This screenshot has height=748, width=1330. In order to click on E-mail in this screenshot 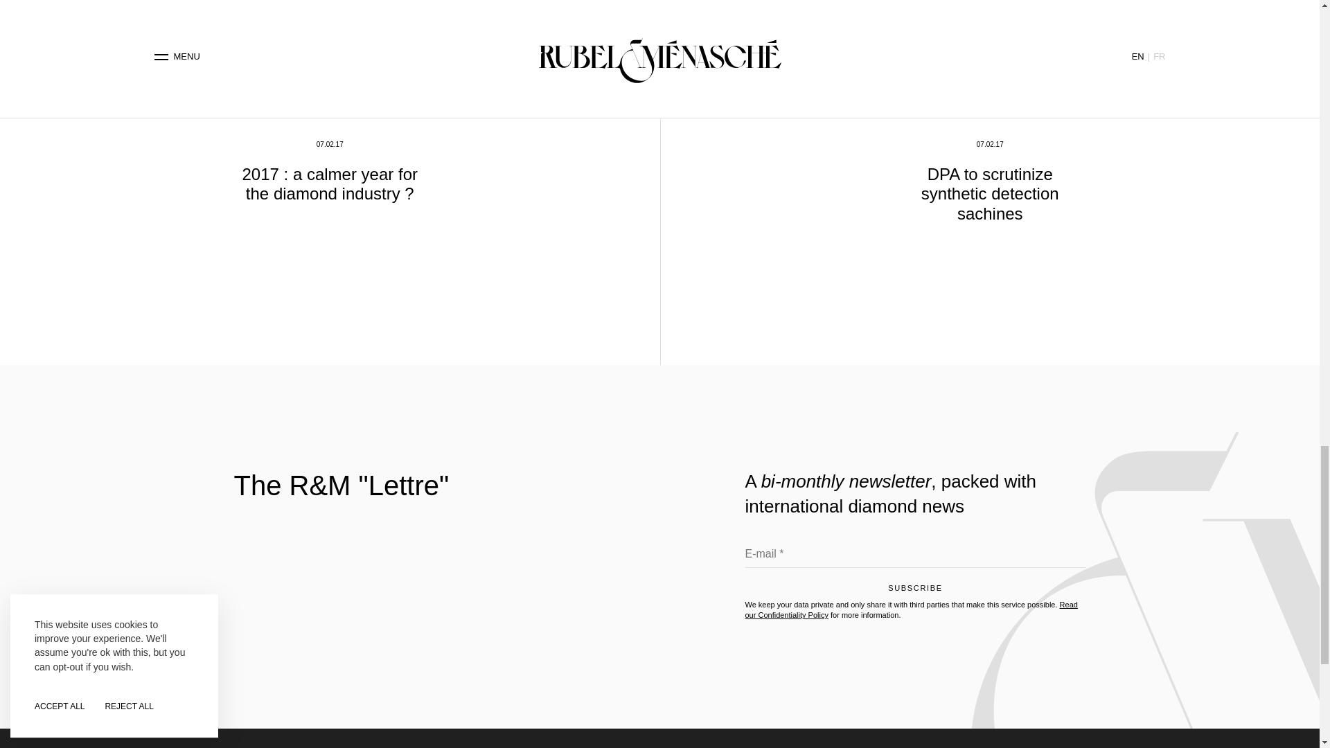, I will do `click(916, 557)`.